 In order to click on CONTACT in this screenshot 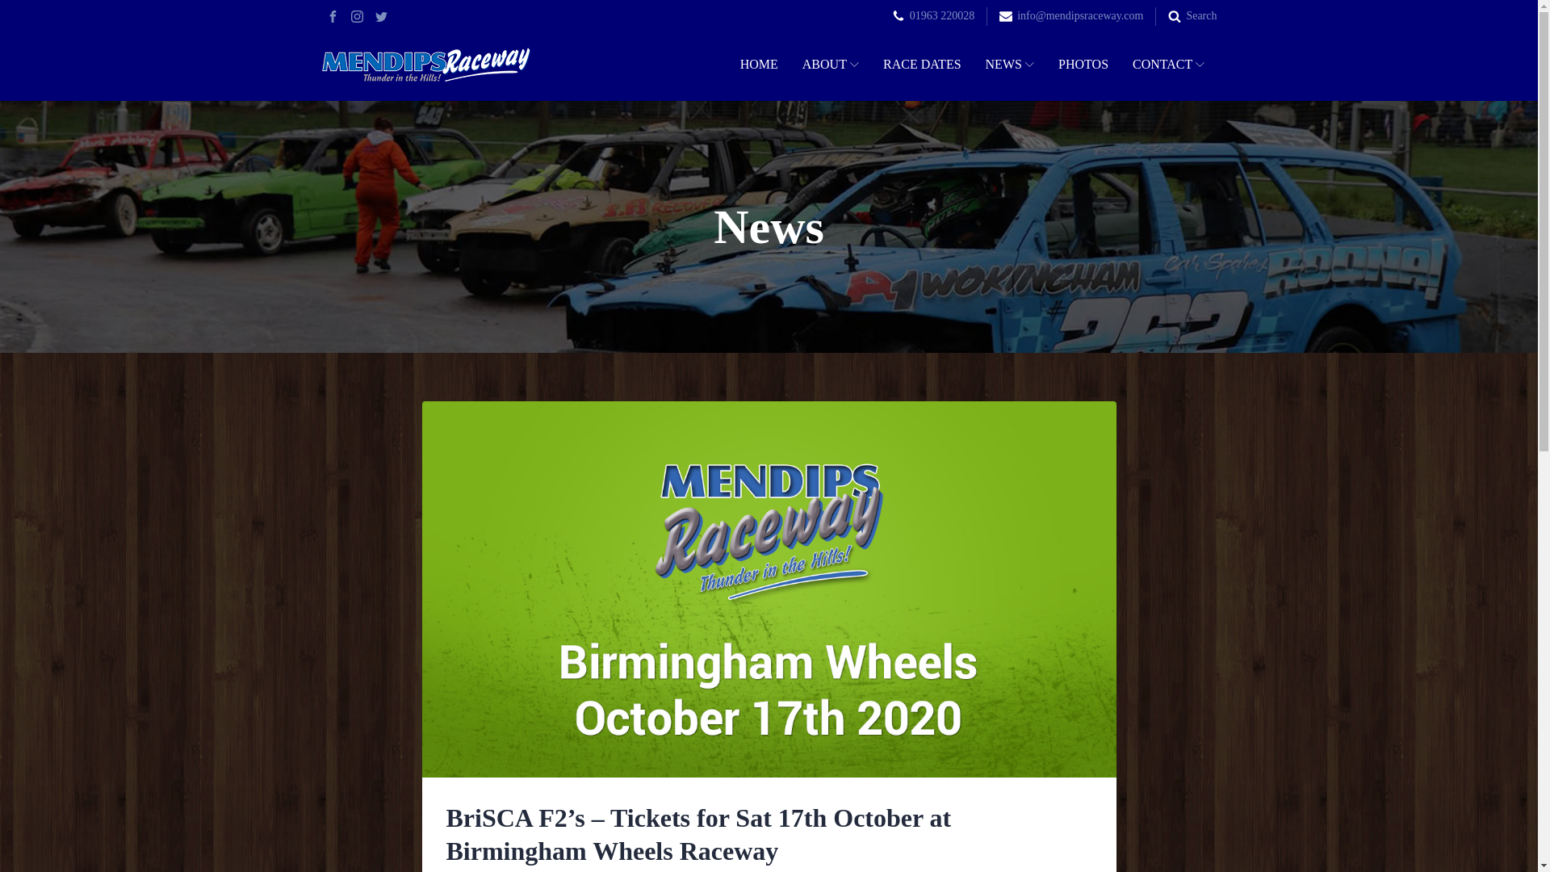, I will do `click(1169, 65)`.